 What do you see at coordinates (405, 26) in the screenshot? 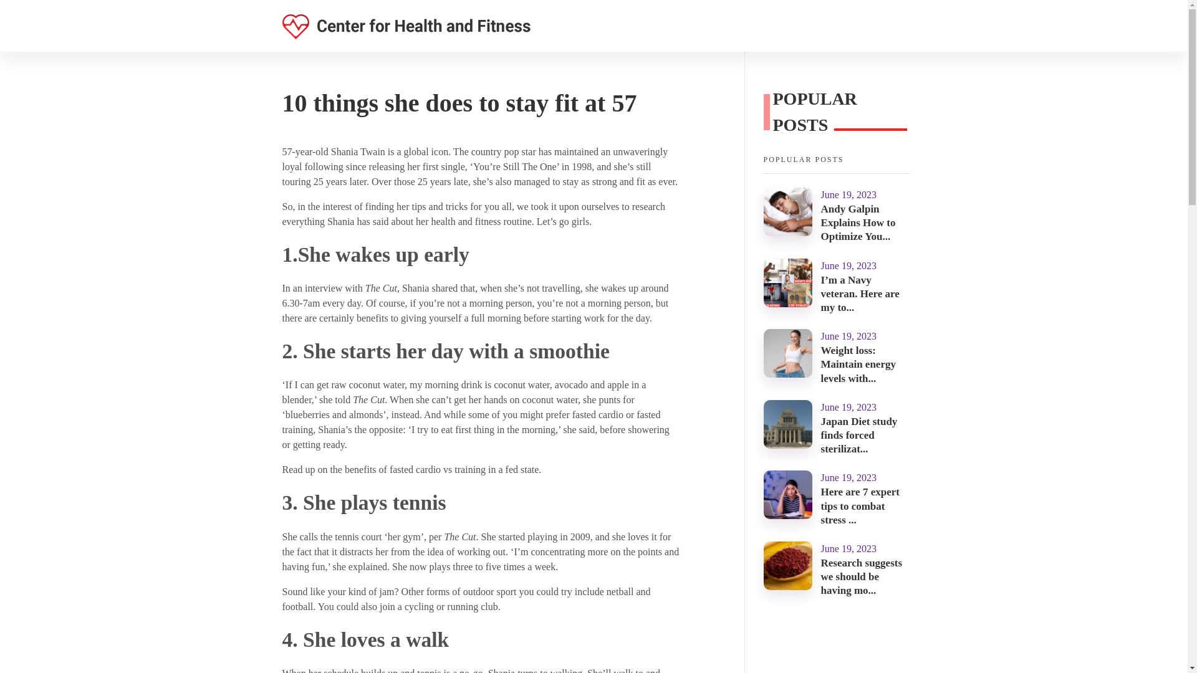
I see `Center for Health and Fitness` at bounding box center [405, 26].